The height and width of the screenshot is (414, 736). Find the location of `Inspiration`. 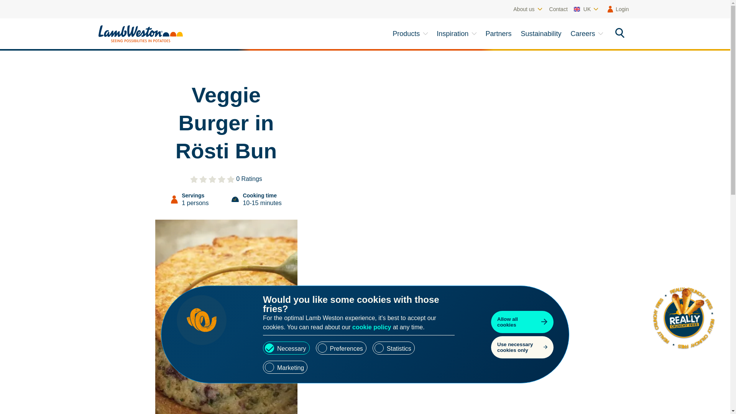

Inspiration is located at coordinates (458, 34).